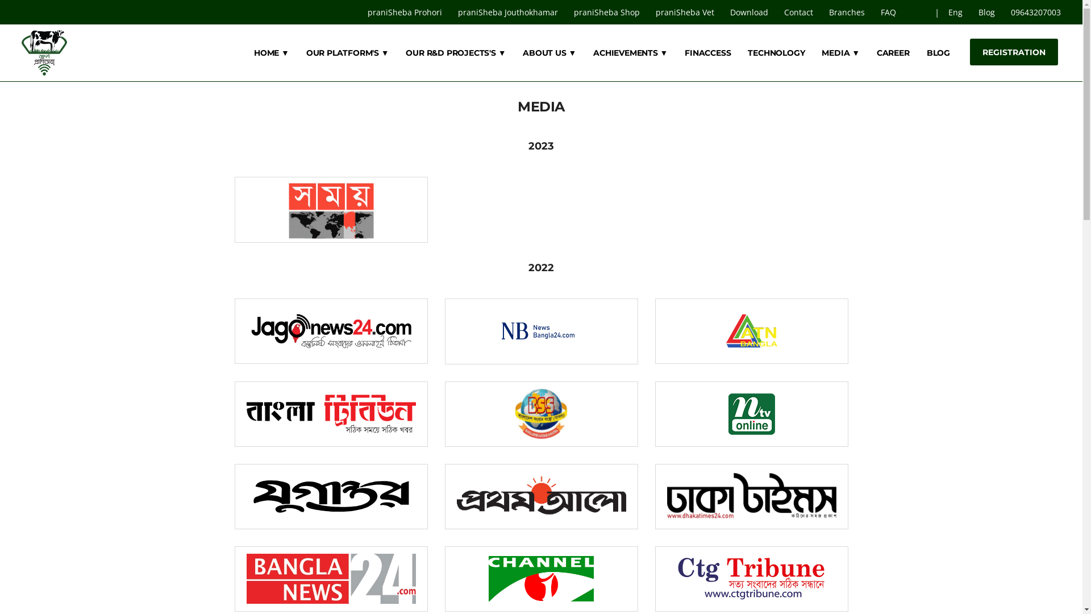 The width and height of the screenshot is (1091, 614). Describe the element at coordinates (686, 13) in the screenshot. I see `praniSheba Vet` at that location.